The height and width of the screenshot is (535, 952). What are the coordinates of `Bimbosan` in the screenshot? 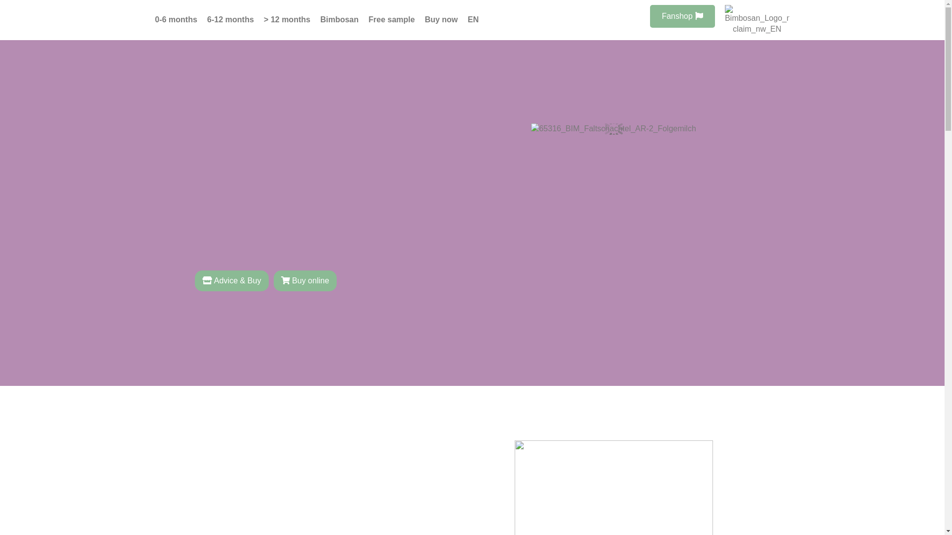 It's located at (339, 20).